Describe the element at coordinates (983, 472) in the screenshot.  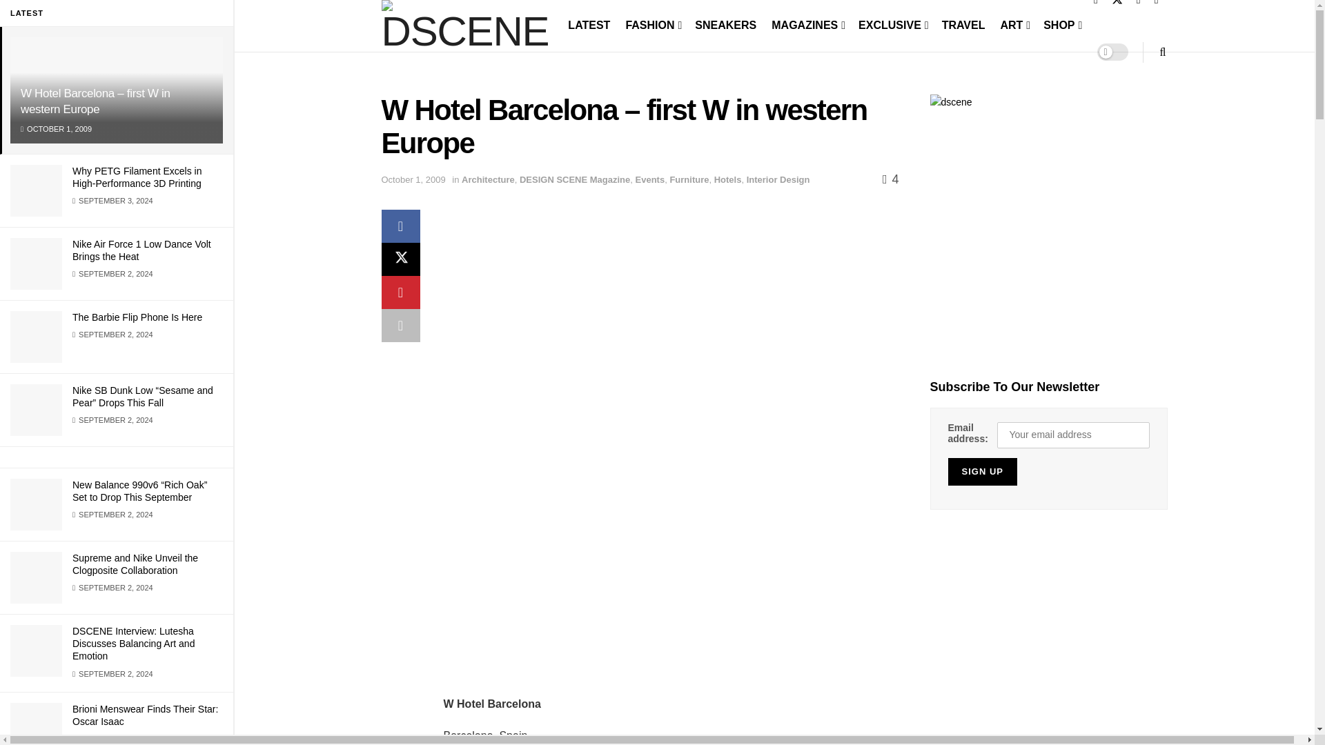
I see `Sign up` at that location.